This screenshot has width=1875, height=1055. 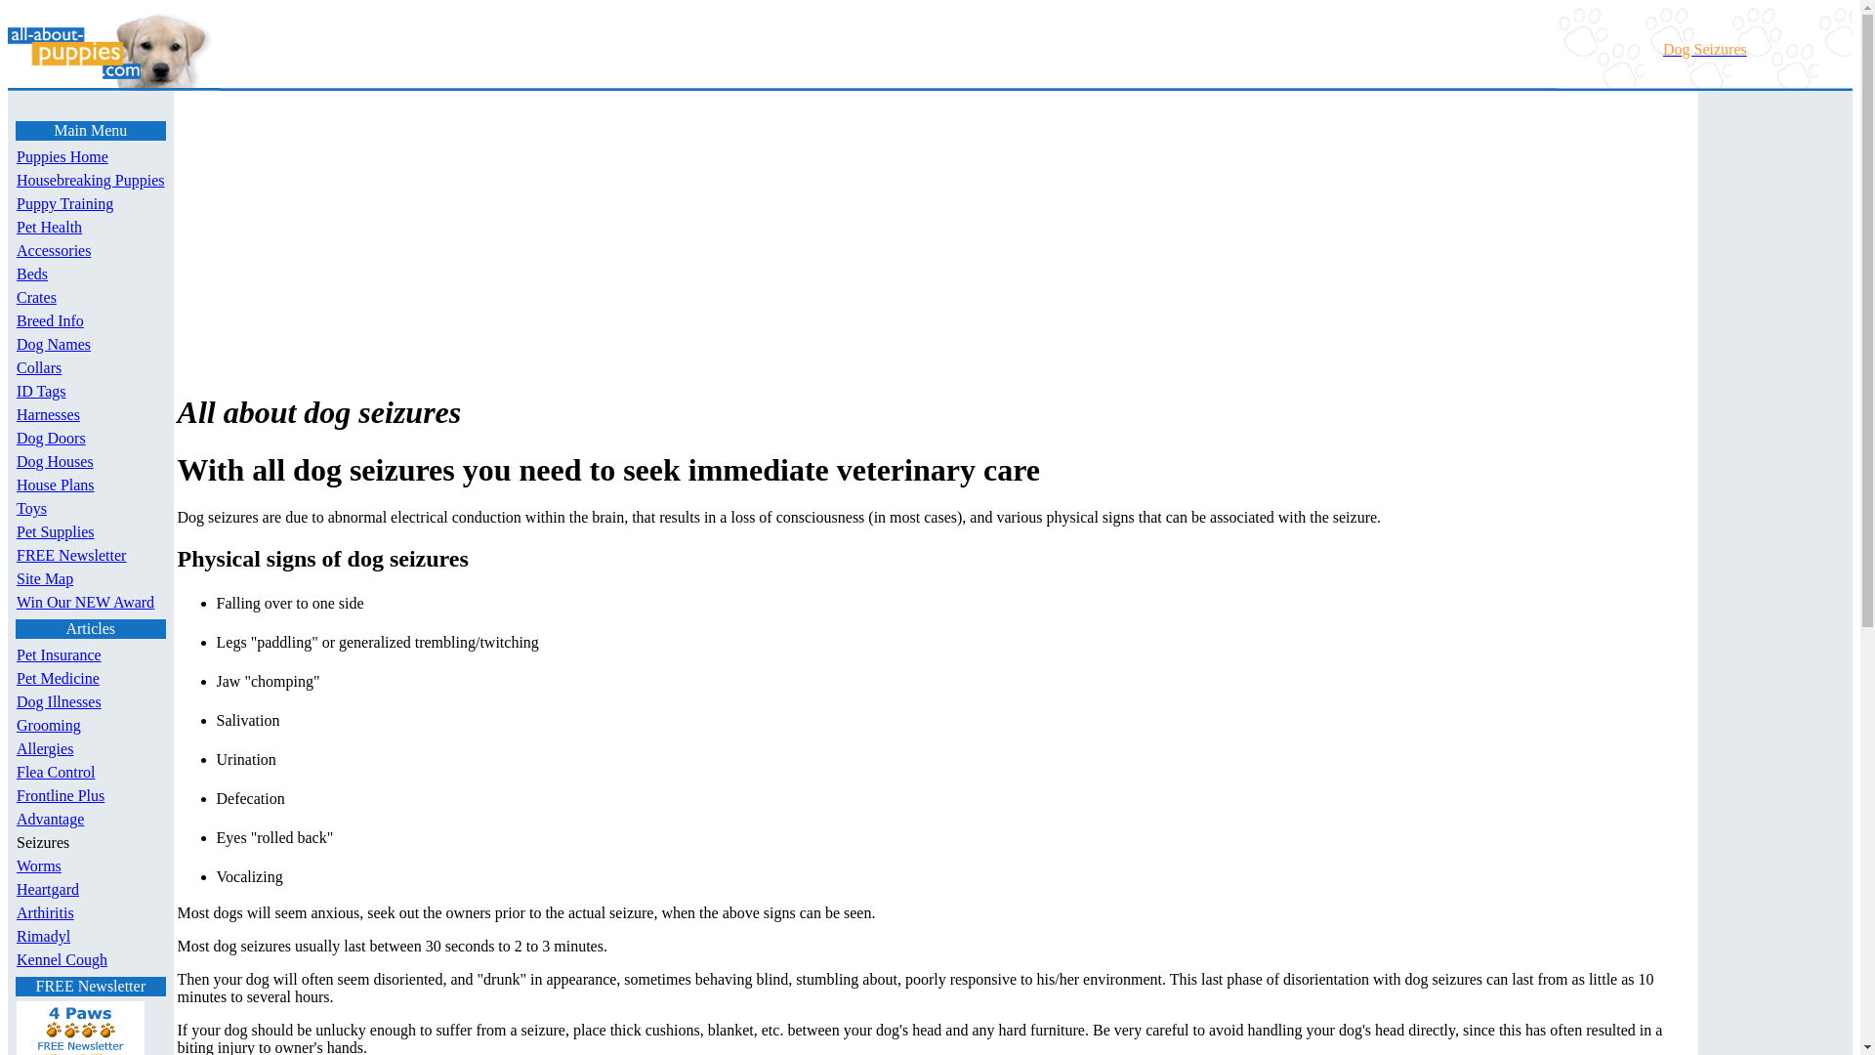 I want to click on Dog Seizures, so click(x=1705, y=49).